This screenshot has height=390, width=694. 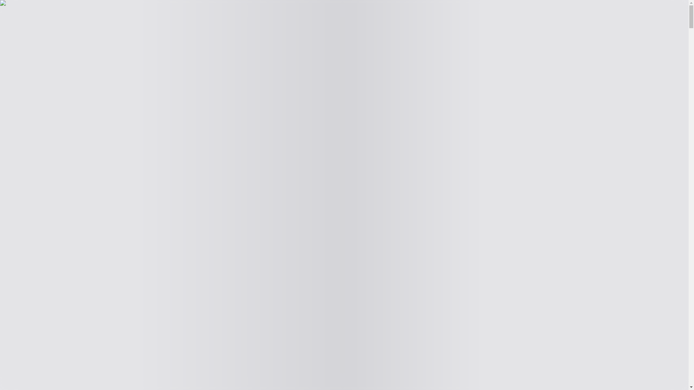 I want to click on Our Services, so click(x=72, y=29).